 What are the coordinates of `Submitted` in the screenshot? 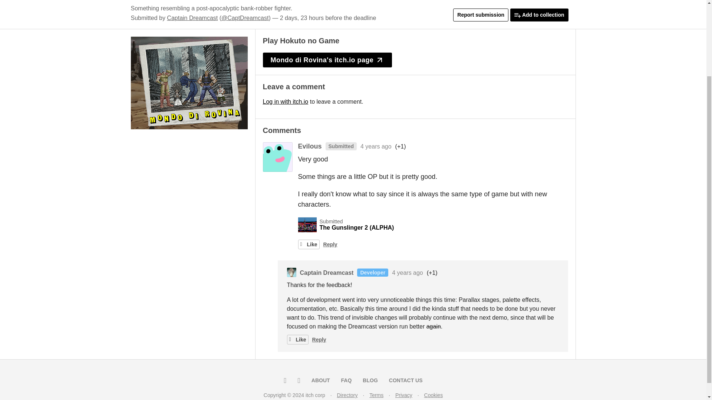 It's located at (339, 146).